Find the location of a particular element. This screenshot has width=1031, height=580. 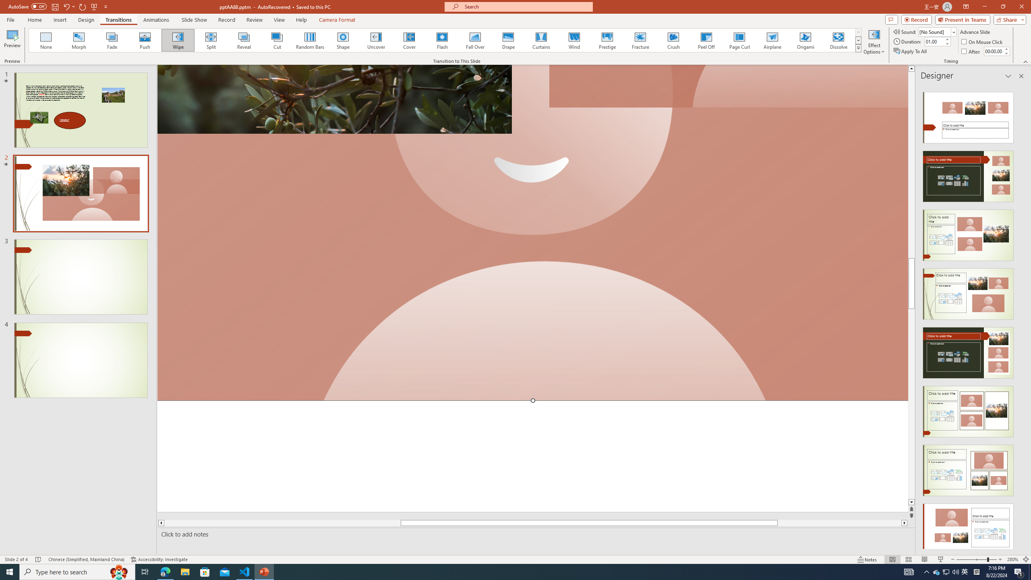

Row Down is located at coordinates (859, 40).